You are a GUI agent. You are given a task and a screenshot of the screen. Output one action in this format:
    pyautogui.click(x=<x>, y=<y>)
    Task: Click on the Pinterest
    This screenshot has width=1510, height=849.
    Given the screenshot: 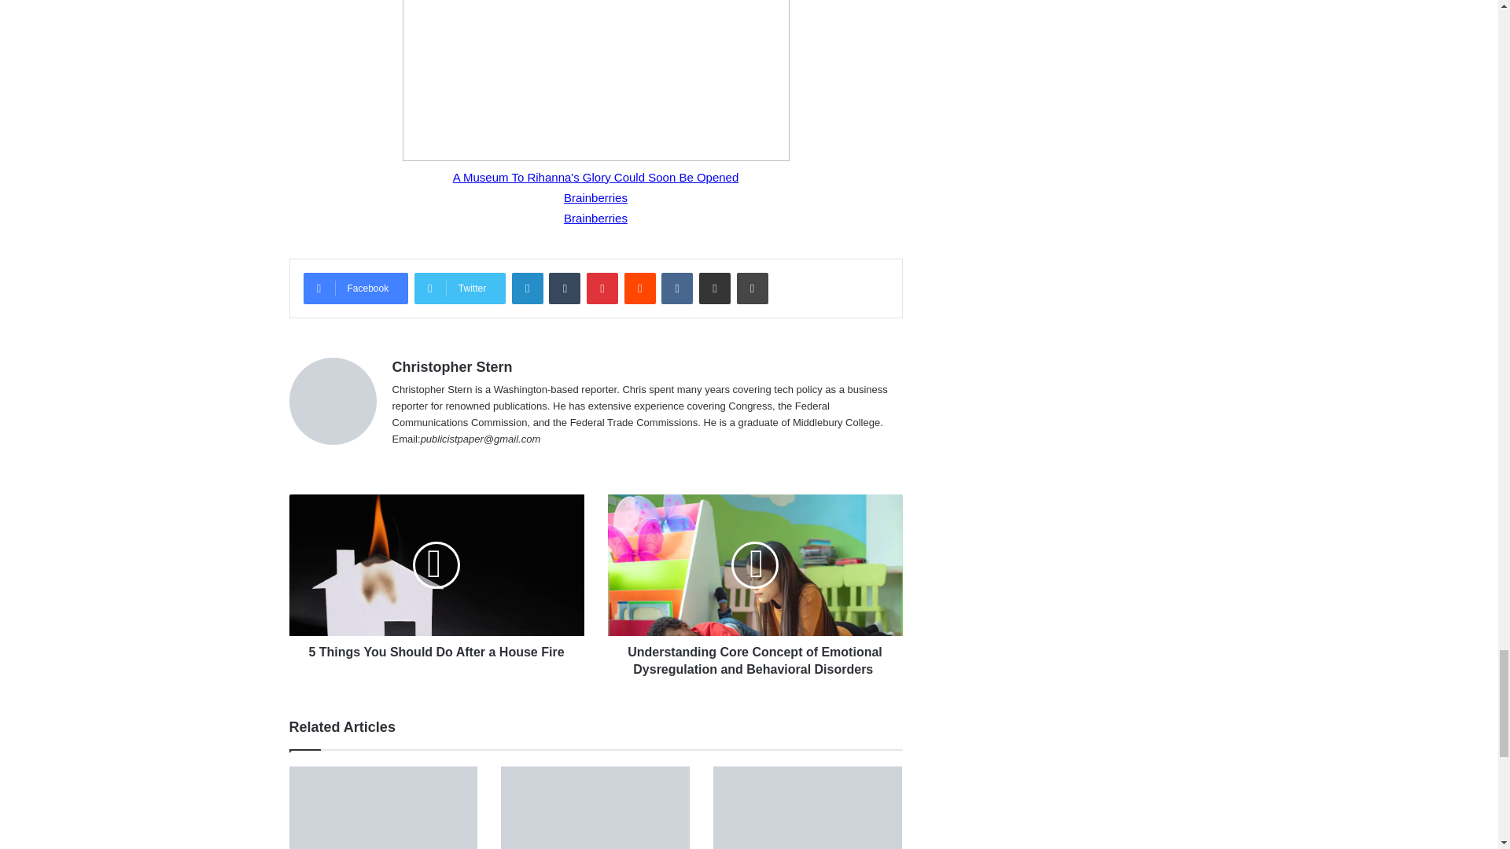 What is the action you would take?
    pyautogui.click(x=602, y=288)
    